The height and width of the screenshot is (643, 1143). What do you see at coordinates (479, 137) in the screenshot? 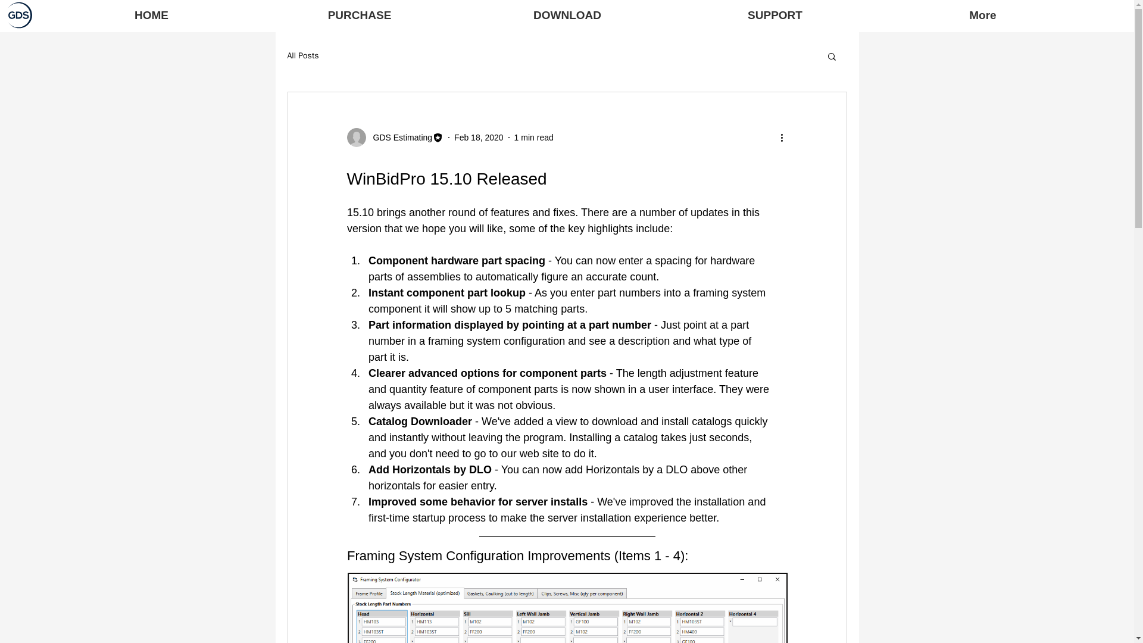
I see `Feb 18, 2020` at bounding box center [479, 137].